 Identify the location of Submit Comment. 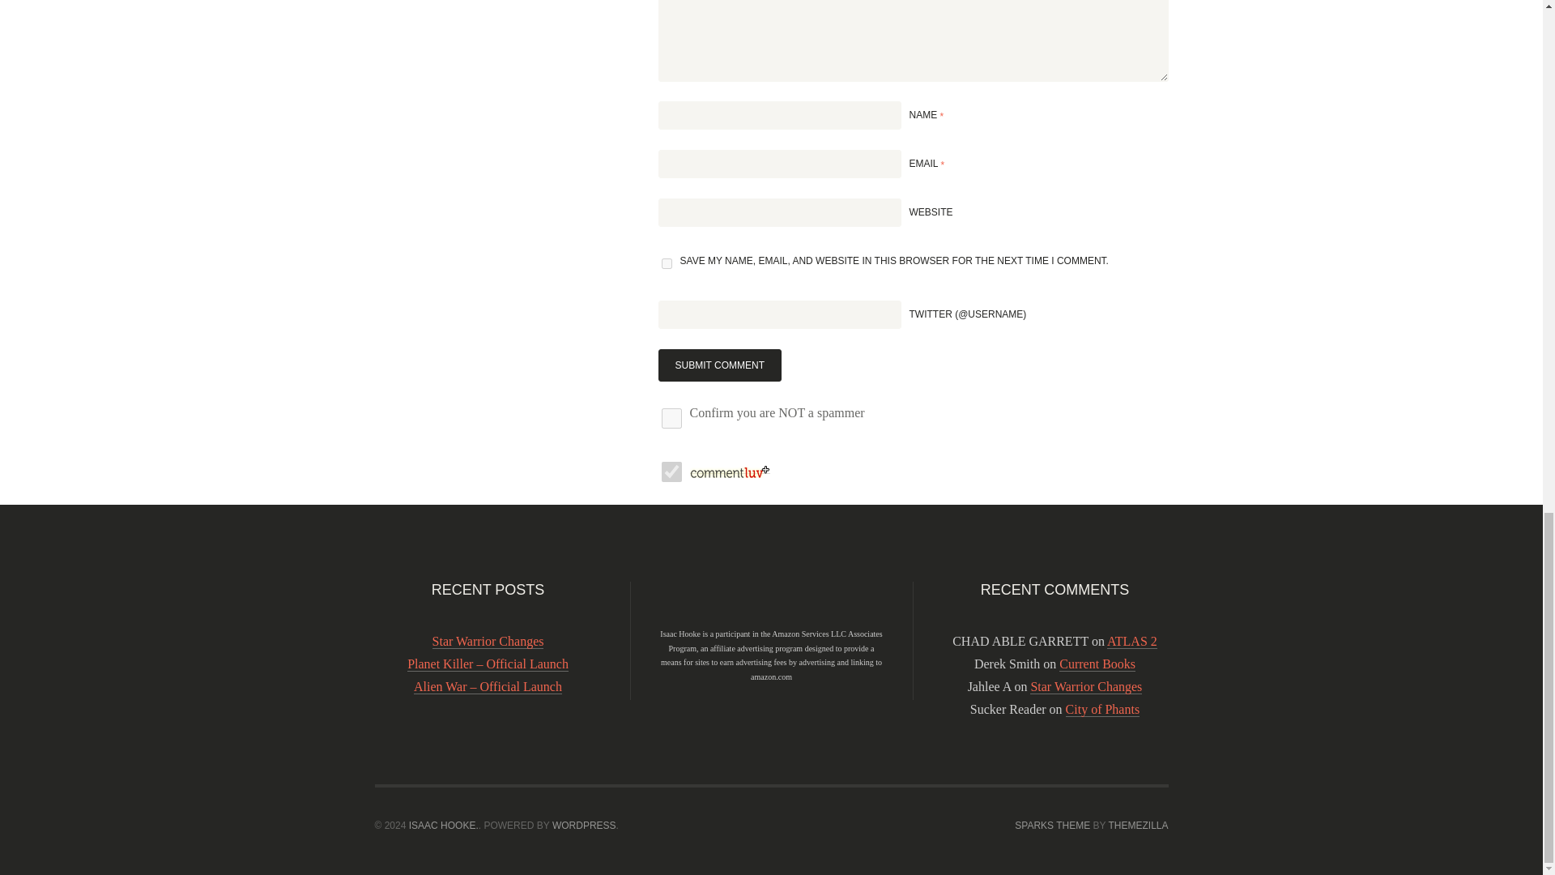
(719, 365).